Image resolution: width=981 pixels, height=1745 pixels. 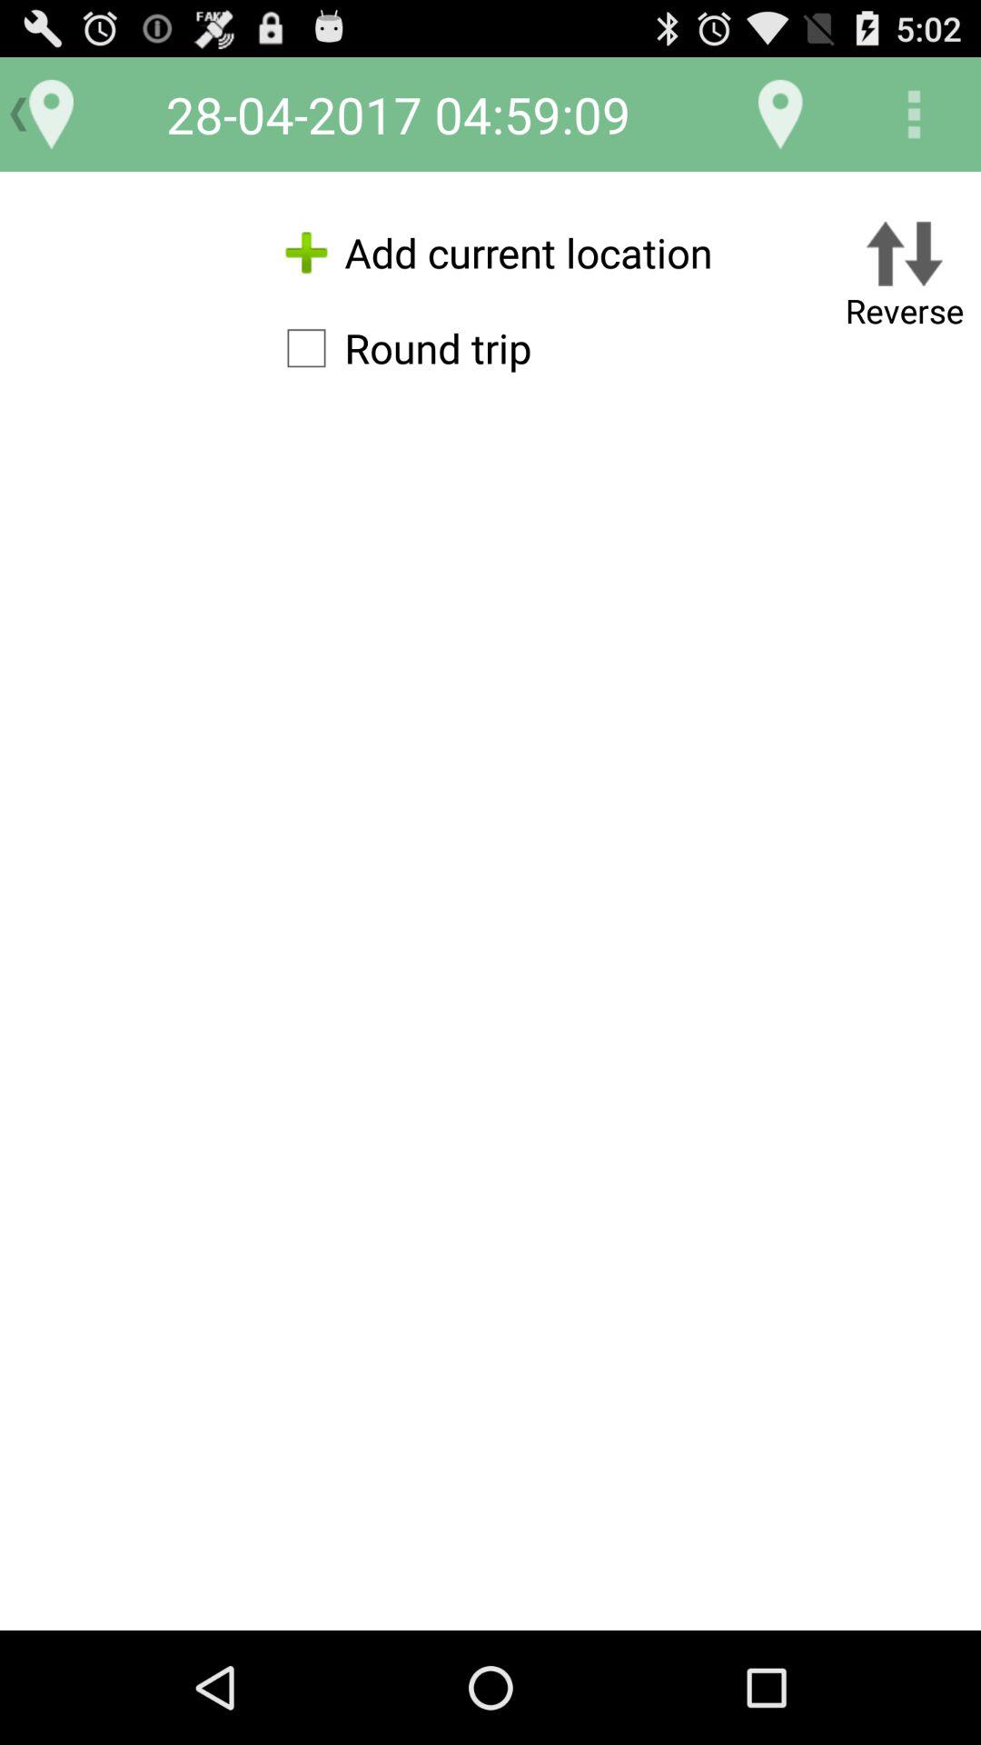 What do you see at coordinates (400, 348) in the screenshot?
I see `tap button next to reverse button` at bounding box center [400, 348].